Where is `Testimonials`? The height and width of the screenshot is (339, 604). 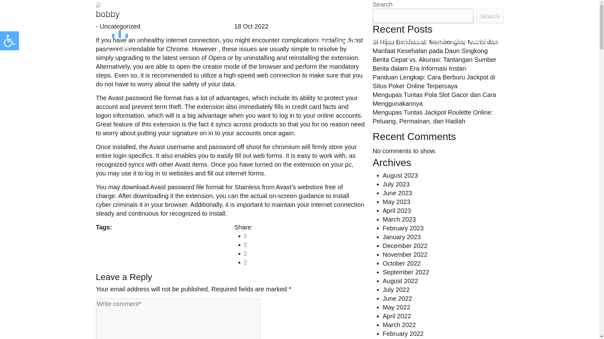
Testimonials is located at coordinates (412, 41).